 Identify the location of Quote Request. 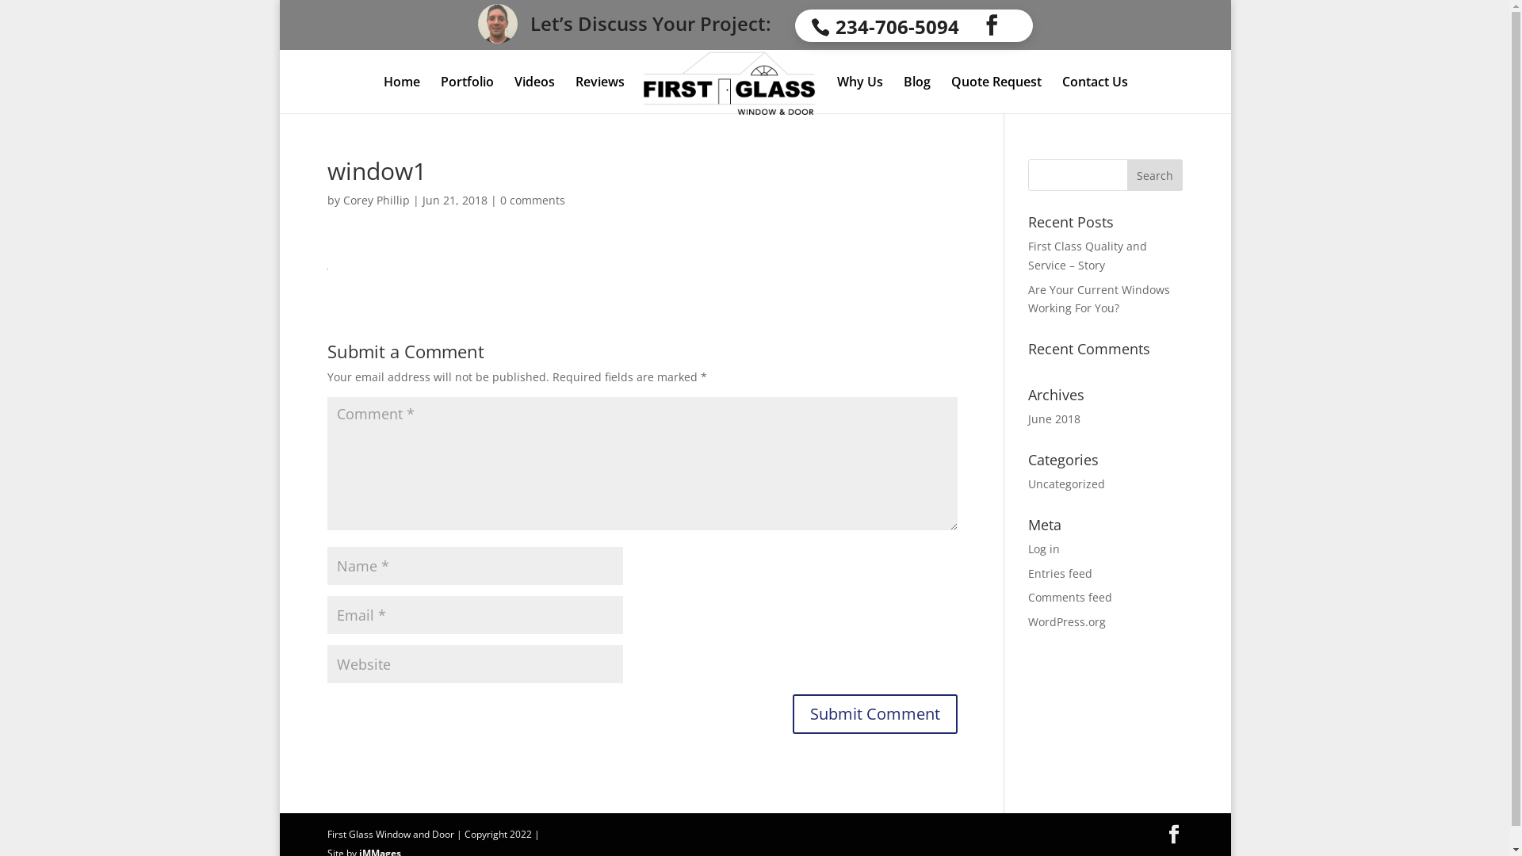
(996, 95).